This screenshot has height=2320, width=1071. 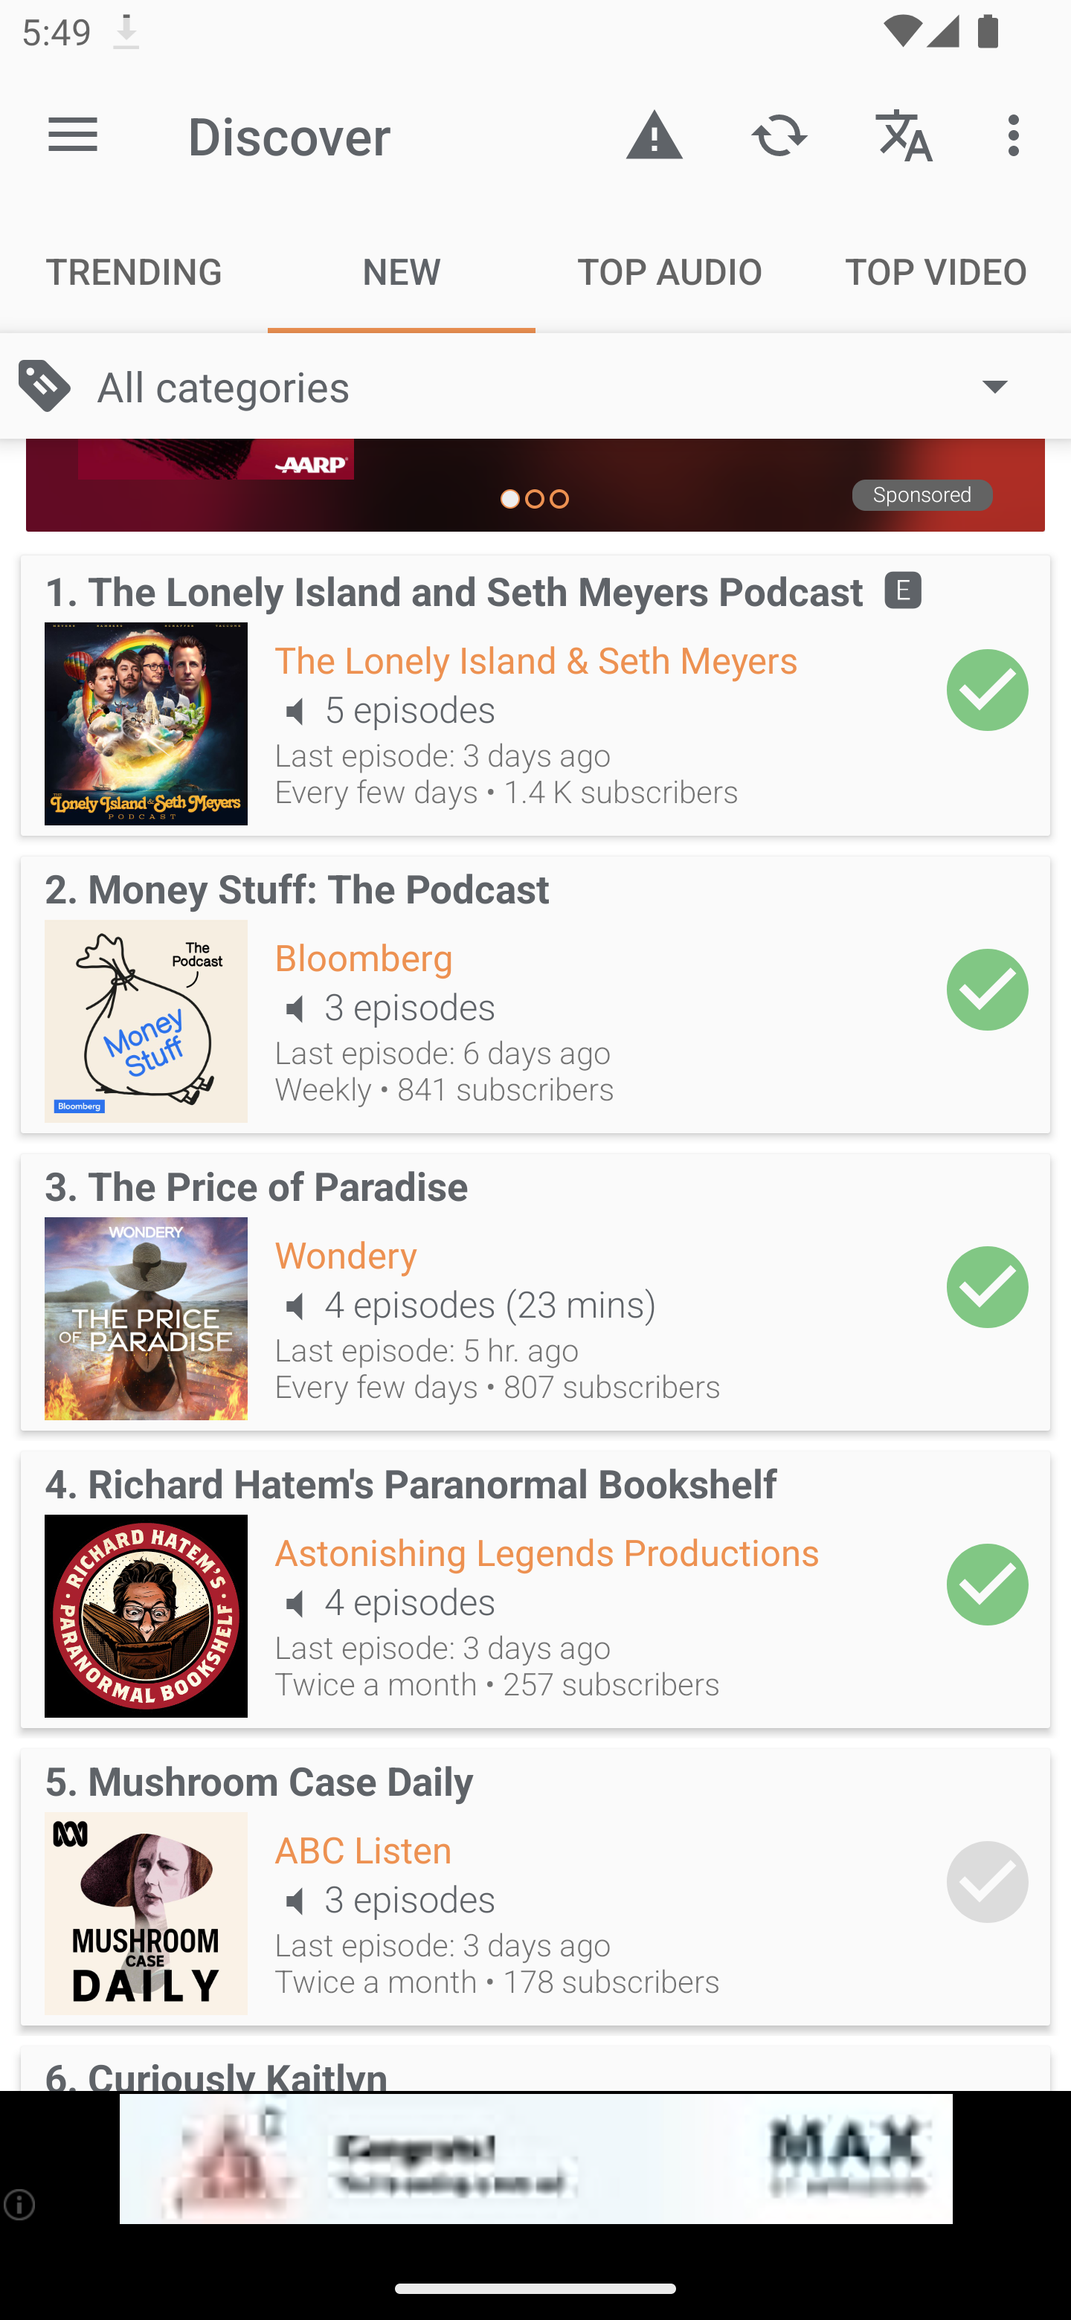 I want to click on Add, so click(x=988, y=1287).